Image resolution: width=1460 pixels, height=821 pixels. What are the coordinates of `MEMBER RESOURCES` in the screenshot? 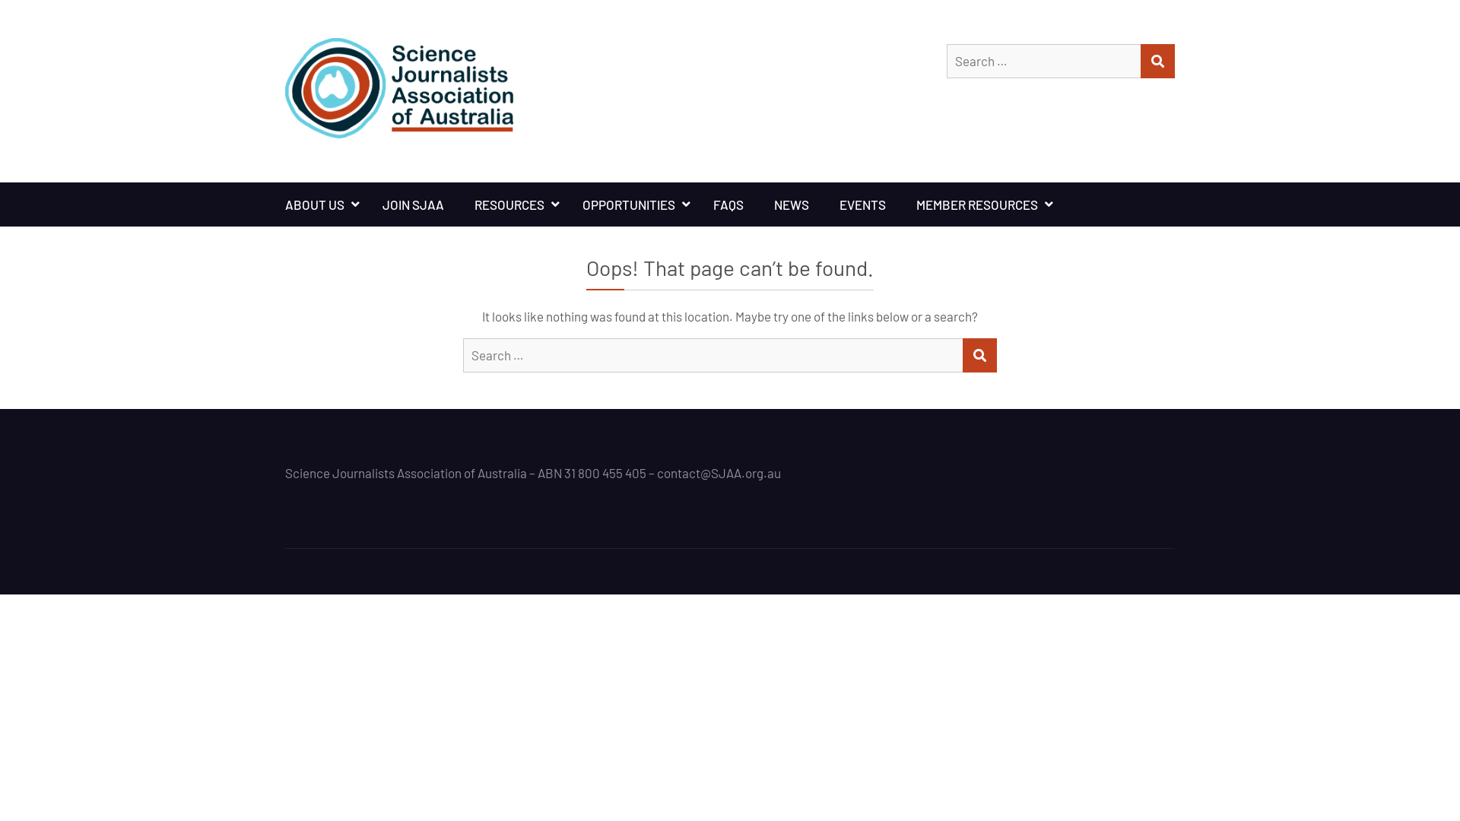 It's located at (981, 204).